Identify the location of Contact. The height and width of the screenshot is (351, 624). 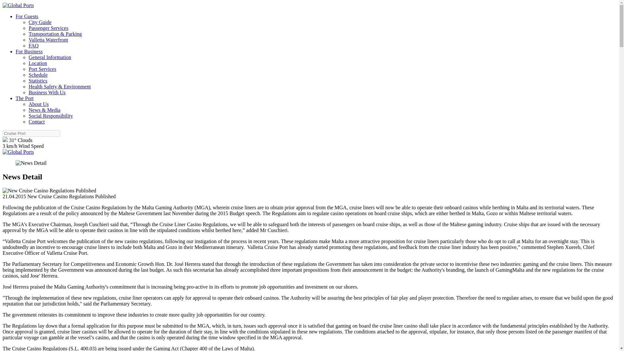
(37, 122).